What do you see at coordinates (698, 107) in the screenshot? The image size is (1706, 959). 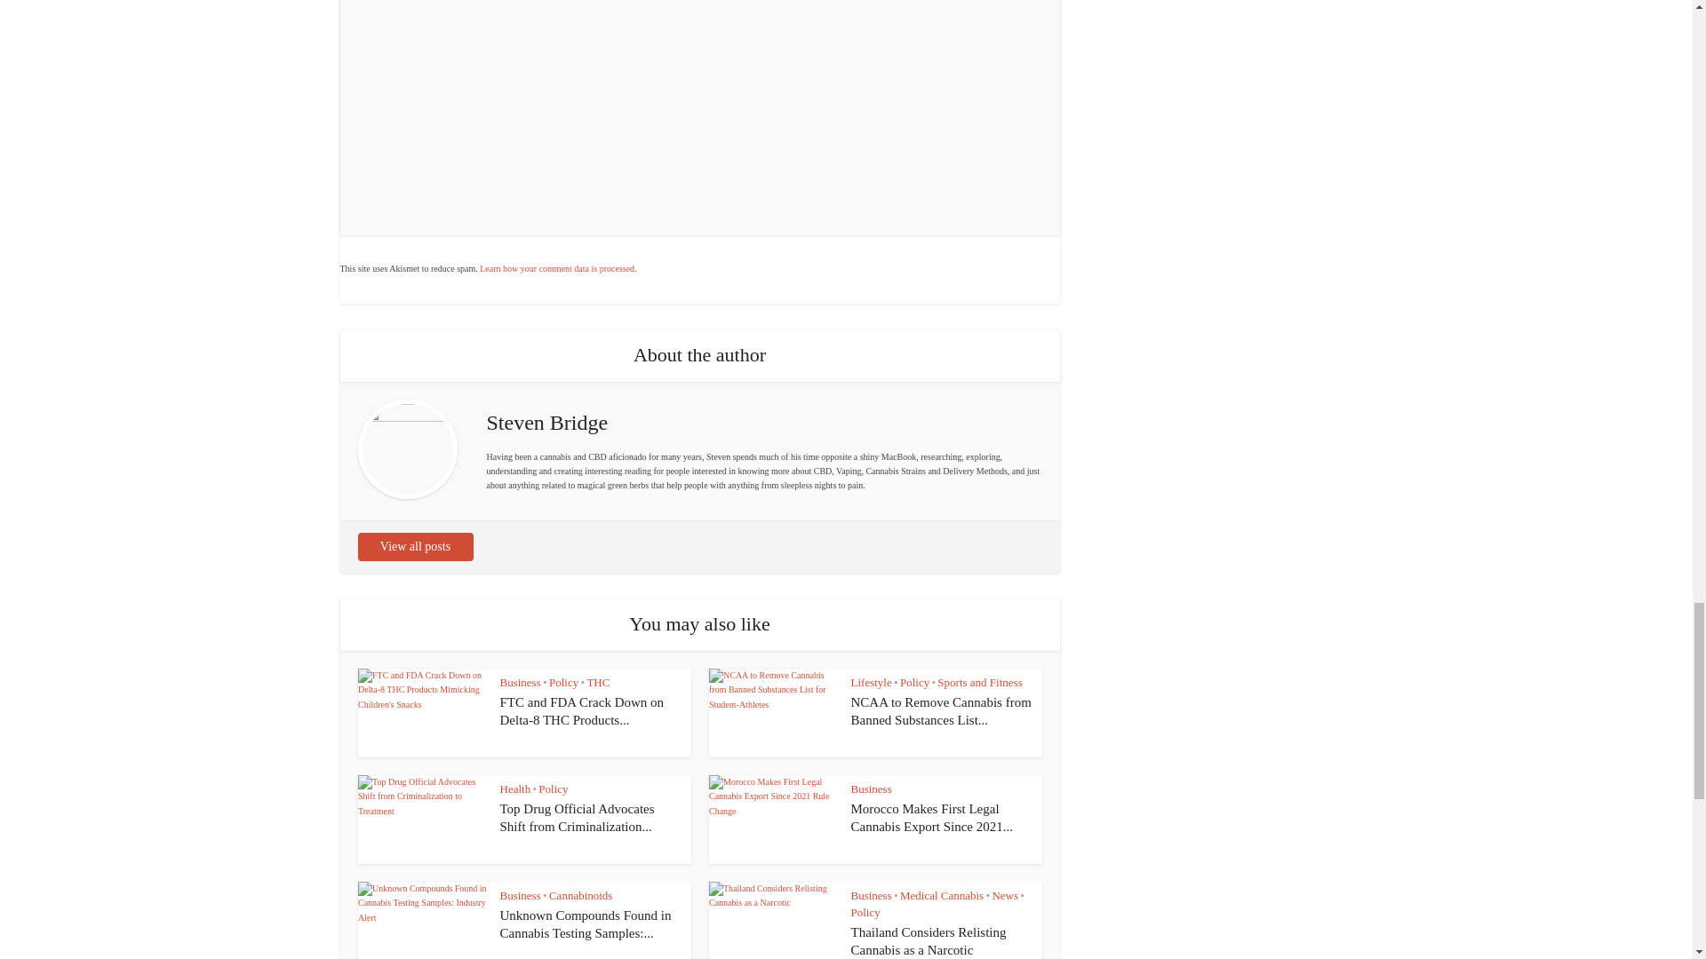 I see `Comment Form` at bounding box center [698, 107].